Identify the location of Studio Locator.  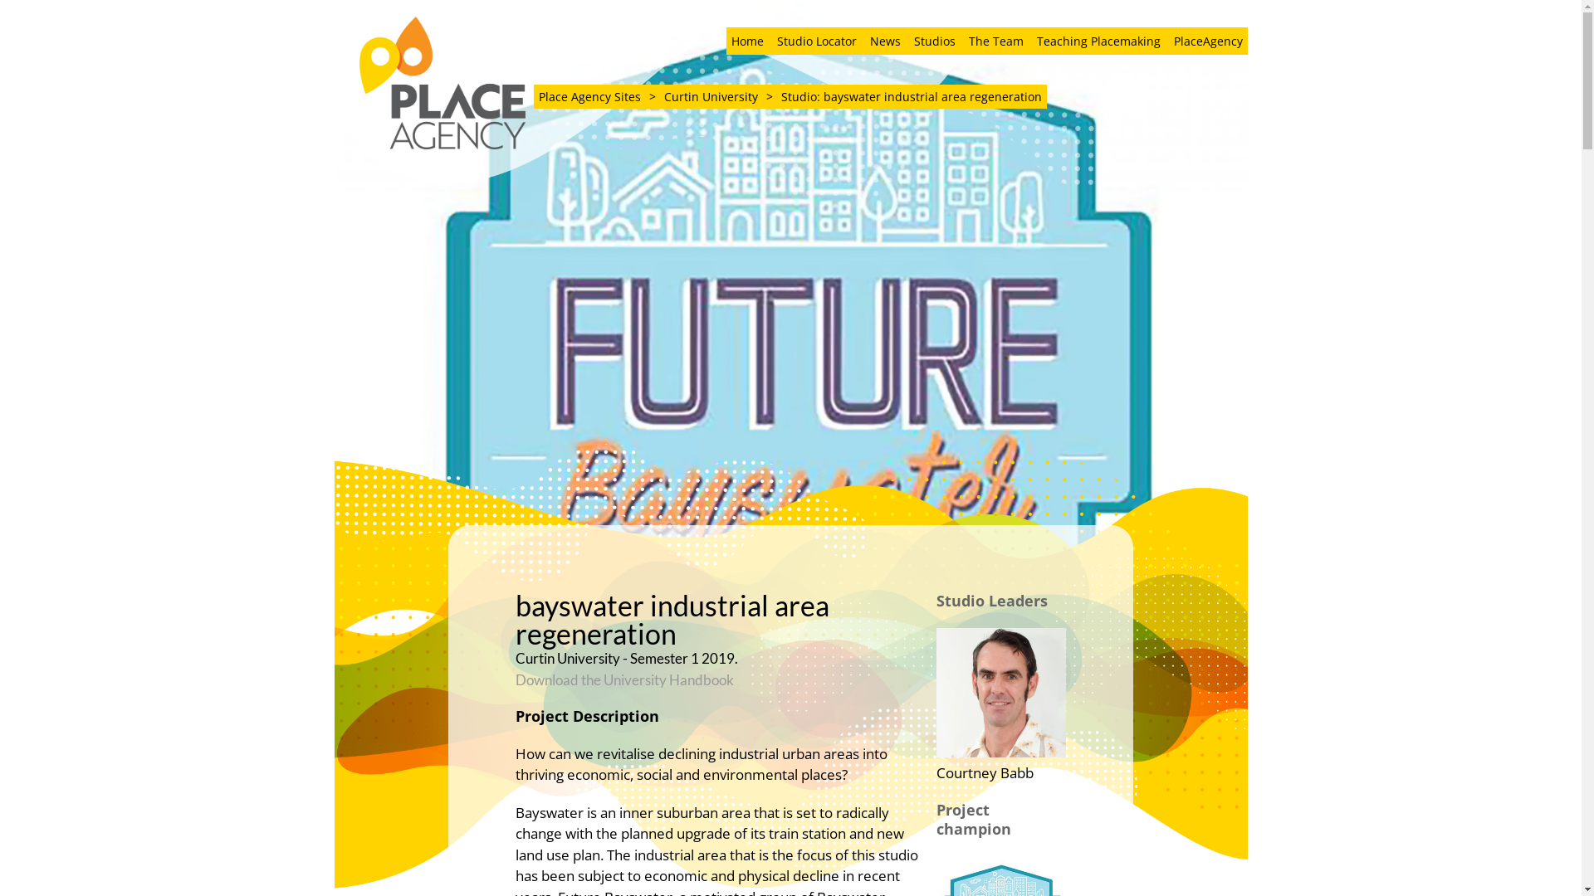
(817, 41).